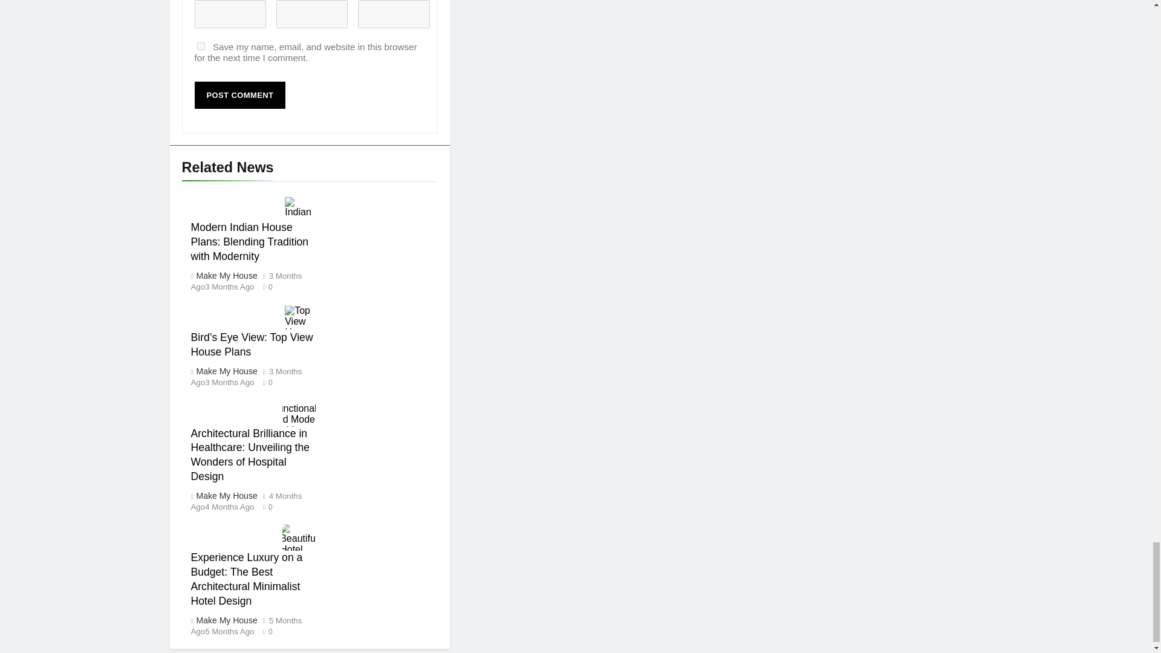 The image size is (1161, 653). I want to click on Post Comment, so click(240, 96).